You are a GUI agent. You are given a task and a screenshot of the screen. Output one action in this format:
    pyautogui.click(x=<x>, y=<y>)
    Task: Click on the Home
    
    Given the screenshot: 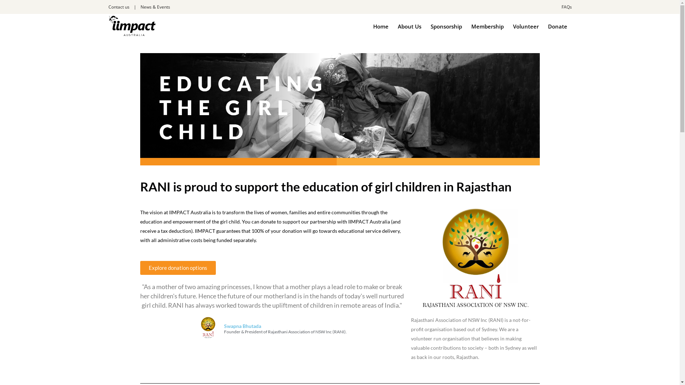 What is the action you would take?
    pyautogui.click(x=380, y=26)
    